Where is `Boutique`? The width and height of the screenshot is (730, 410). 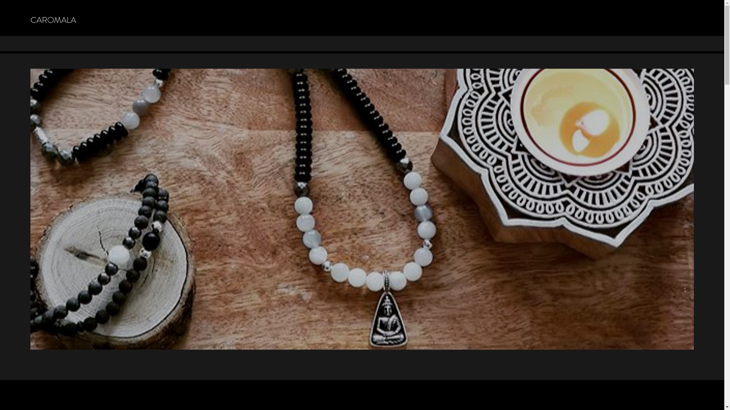 Boutique is located at coordinates (197, 44).